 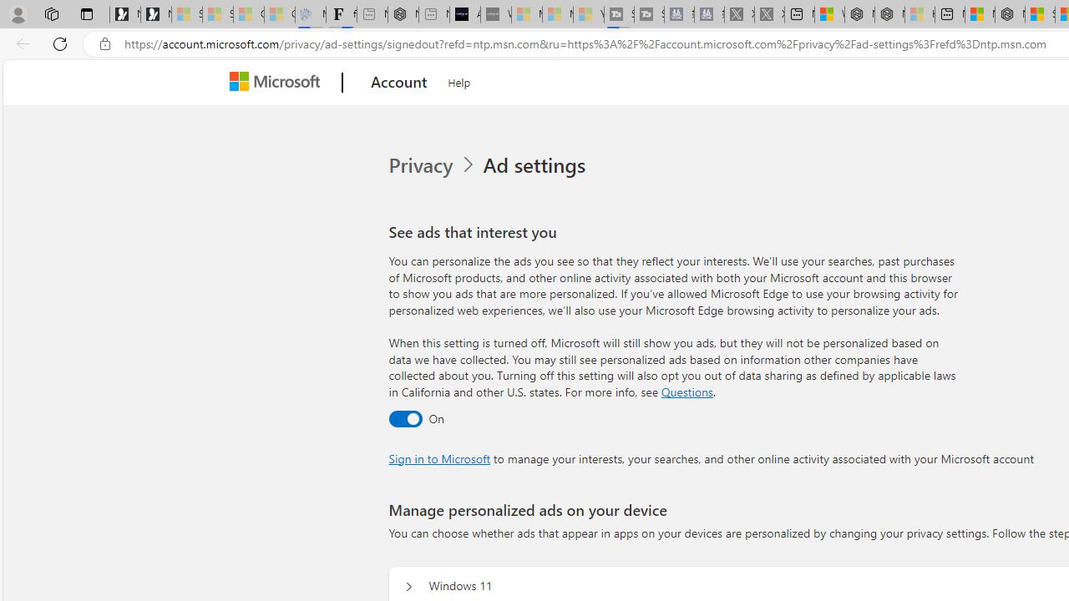 I want to click on Help, so click(x=459, y=80).